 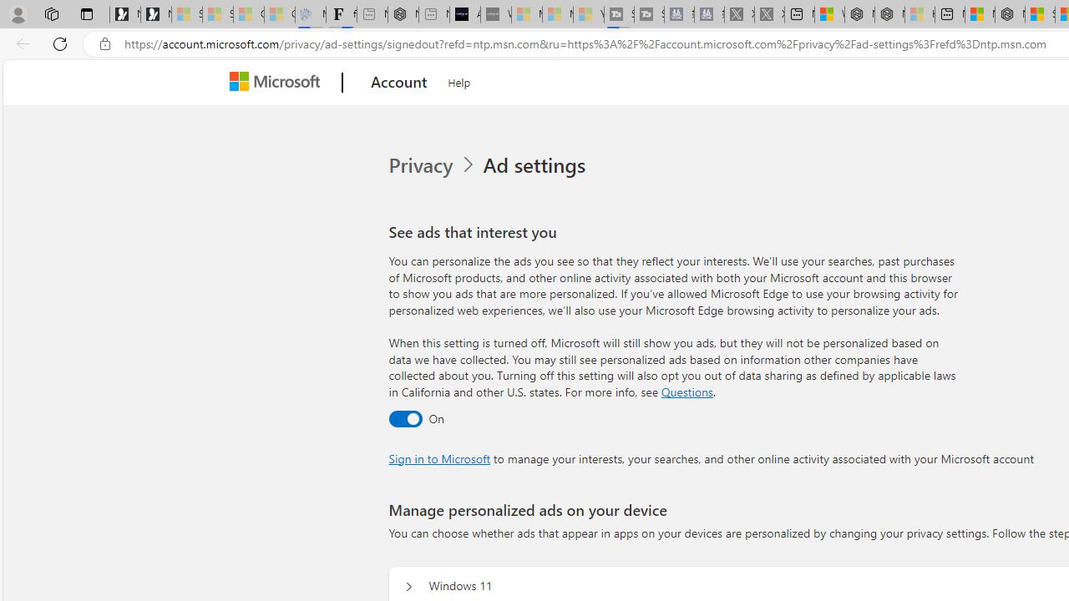 I want to click on Help, so click(x=459, y=80).